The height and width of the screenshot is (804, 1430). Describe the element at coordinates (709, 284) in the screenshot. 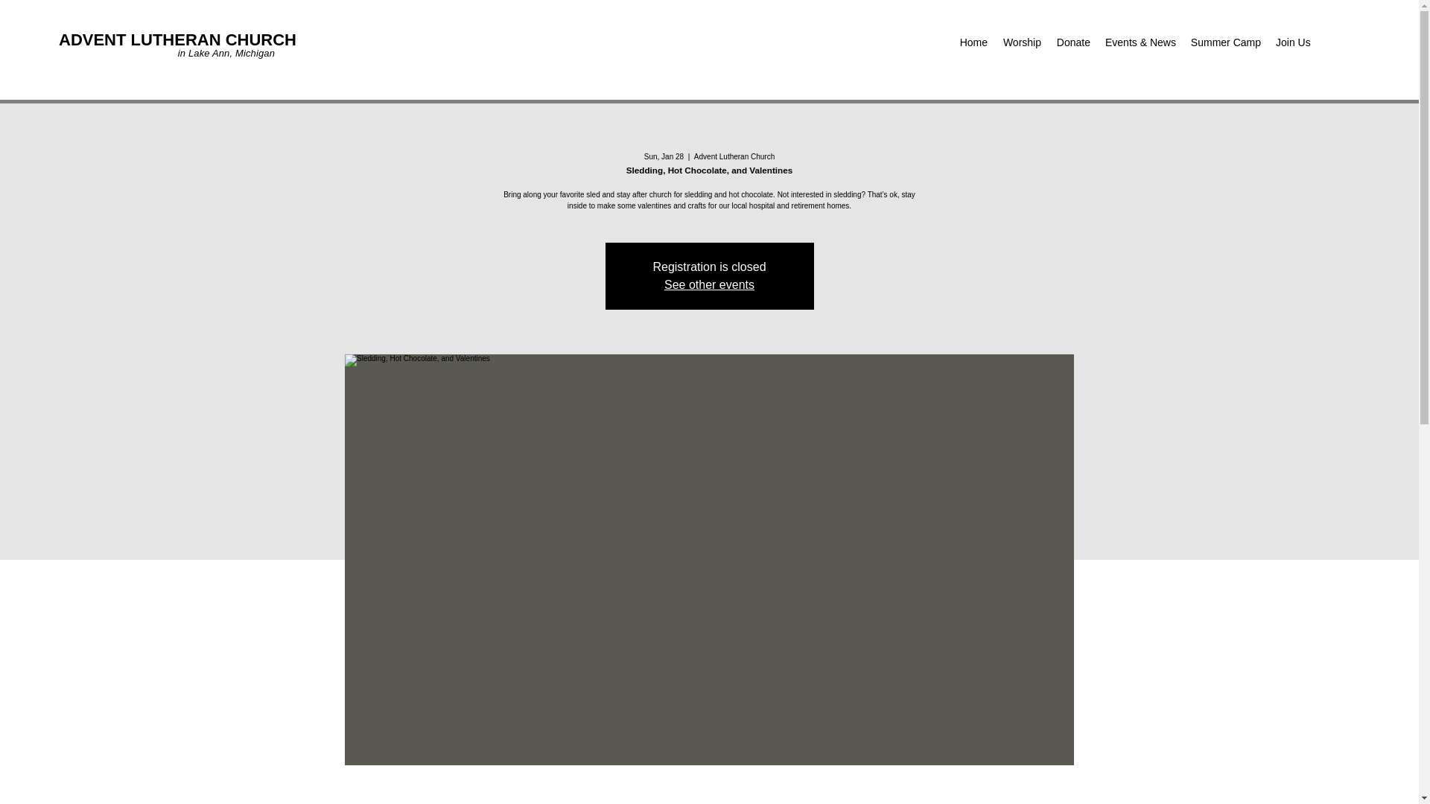

I see `See other events` at that location.